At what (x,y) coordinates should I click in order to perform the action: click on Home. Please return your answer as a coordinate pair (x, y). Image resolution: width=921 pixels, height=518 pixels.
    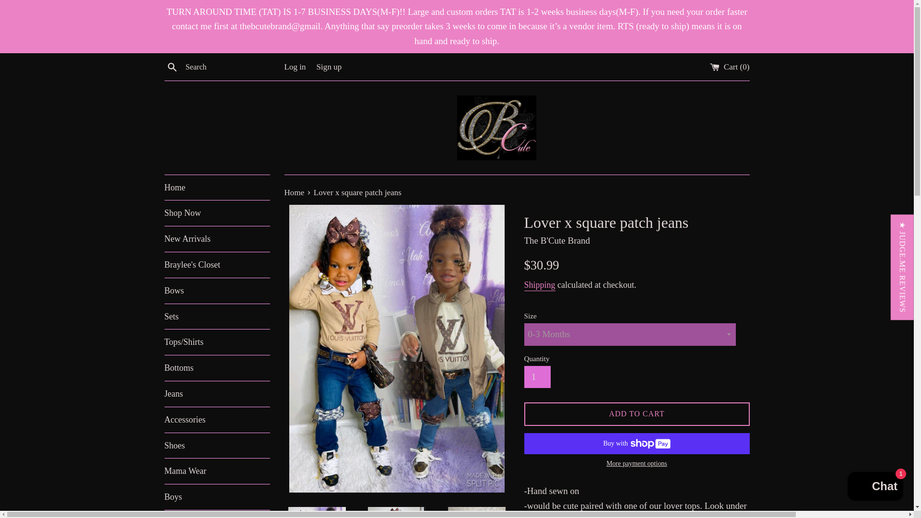
    Looking at the image, I should click on (295, 193).